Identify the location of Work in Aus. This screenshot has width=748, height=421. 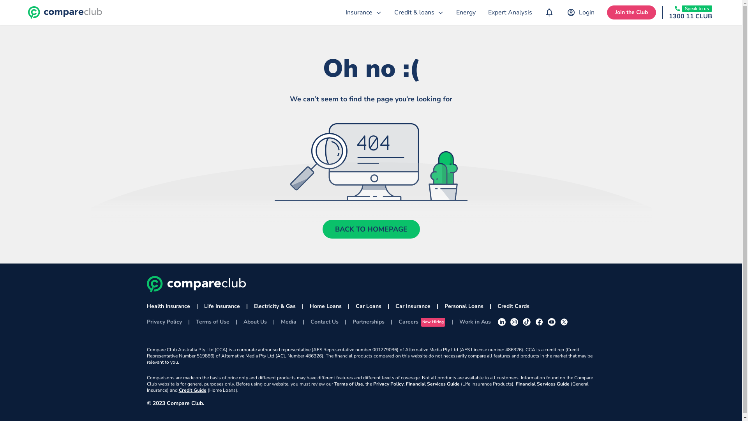
(475, 322).